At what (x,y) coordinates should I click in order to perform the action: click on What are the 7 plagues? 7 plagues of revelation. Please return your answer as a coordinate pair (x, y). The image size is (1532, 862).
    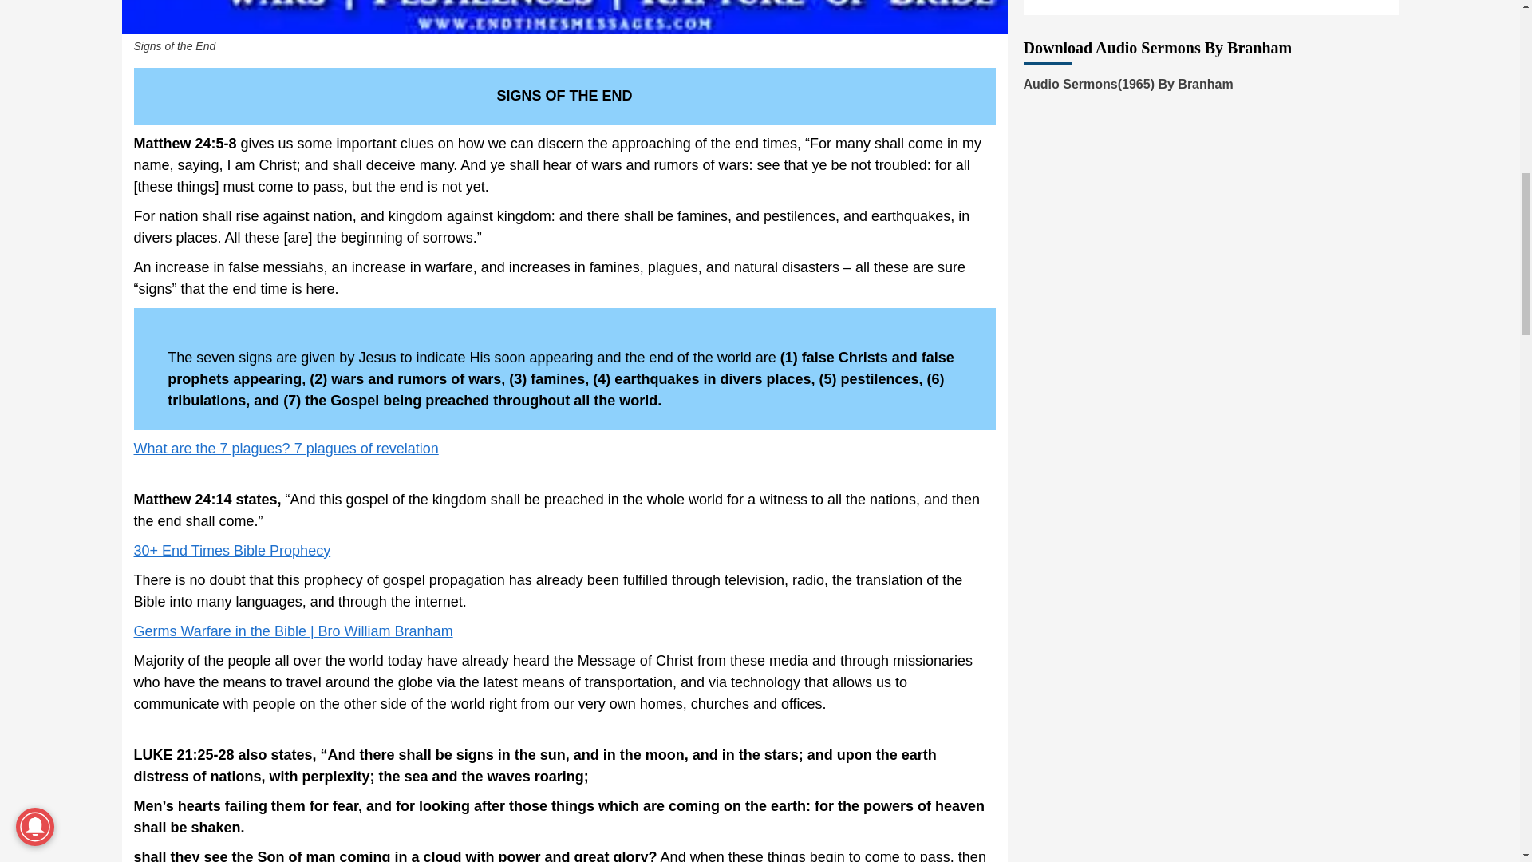
    Looking at the image, I should click on (286, 449).